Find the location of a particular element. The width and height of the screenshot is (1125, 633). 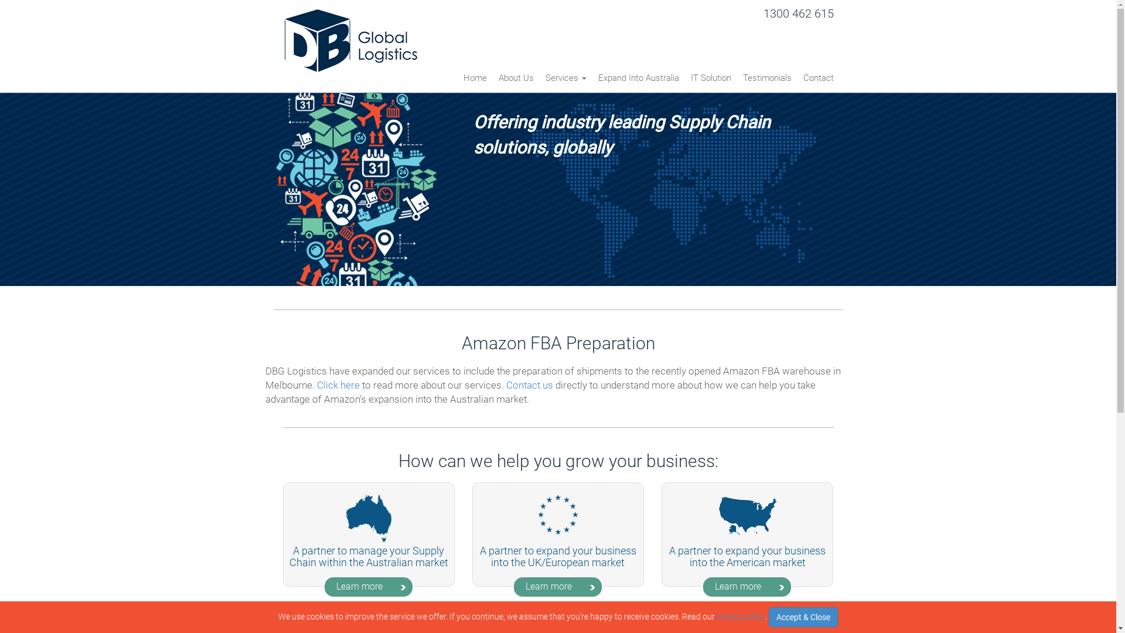

Learn more is located at coordinates (747, 587).